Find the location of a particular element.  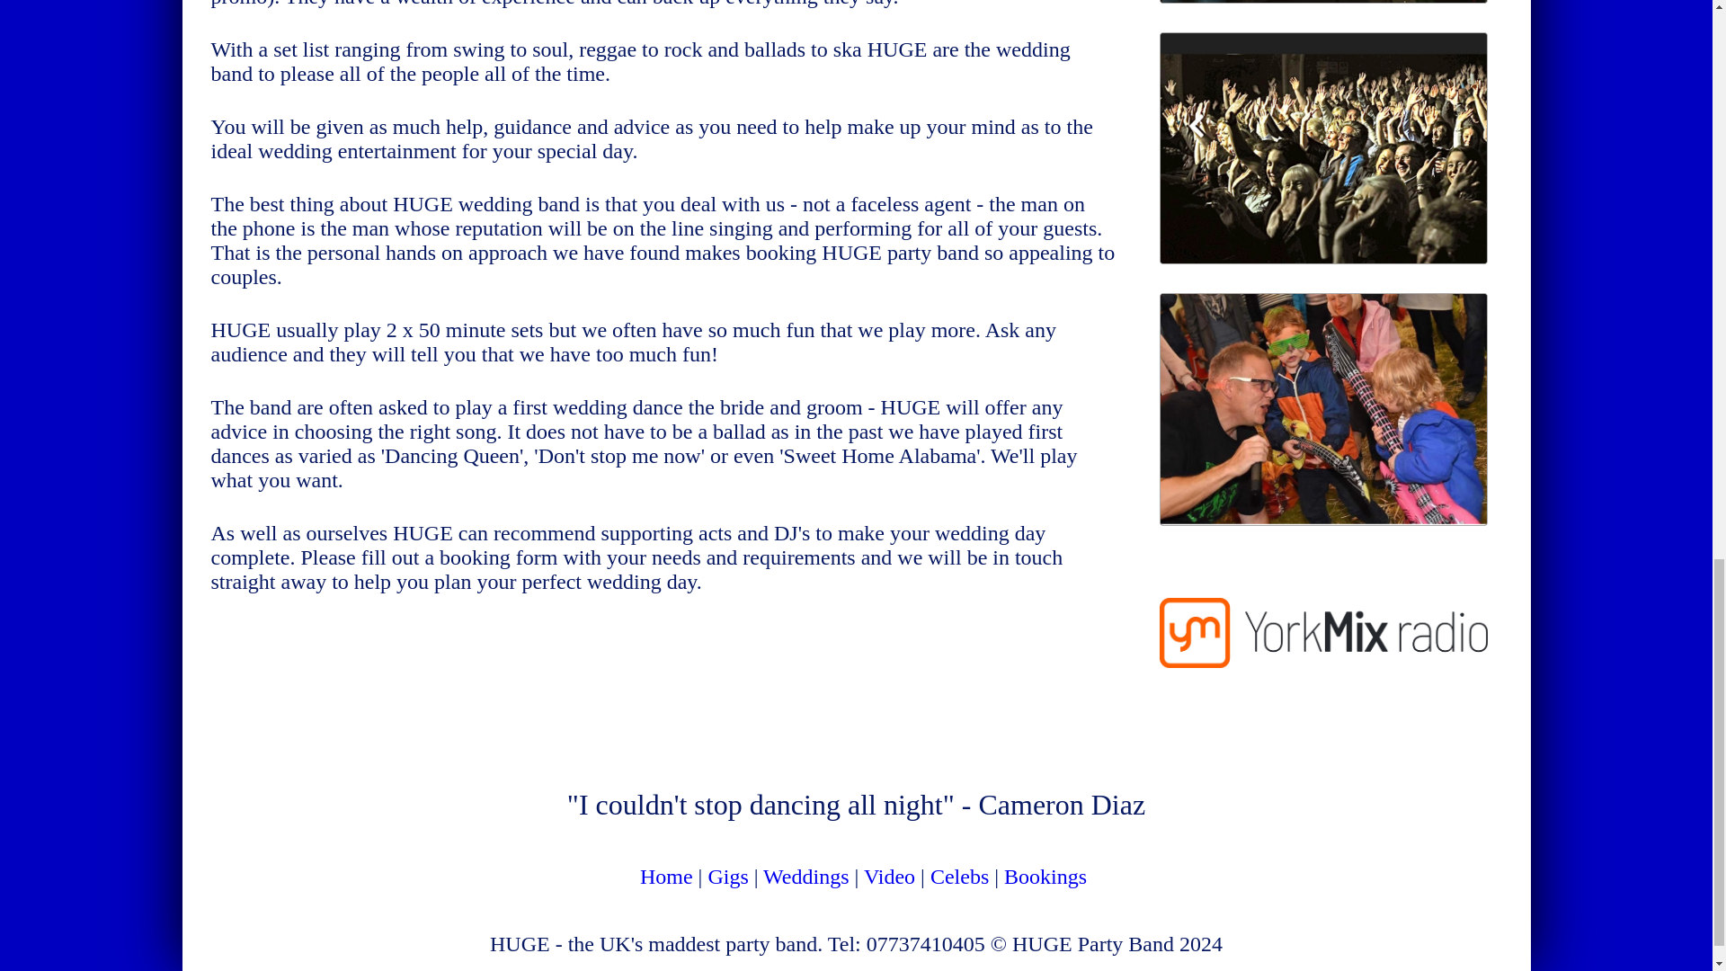

Celebs is located at coordinates (959, 877).